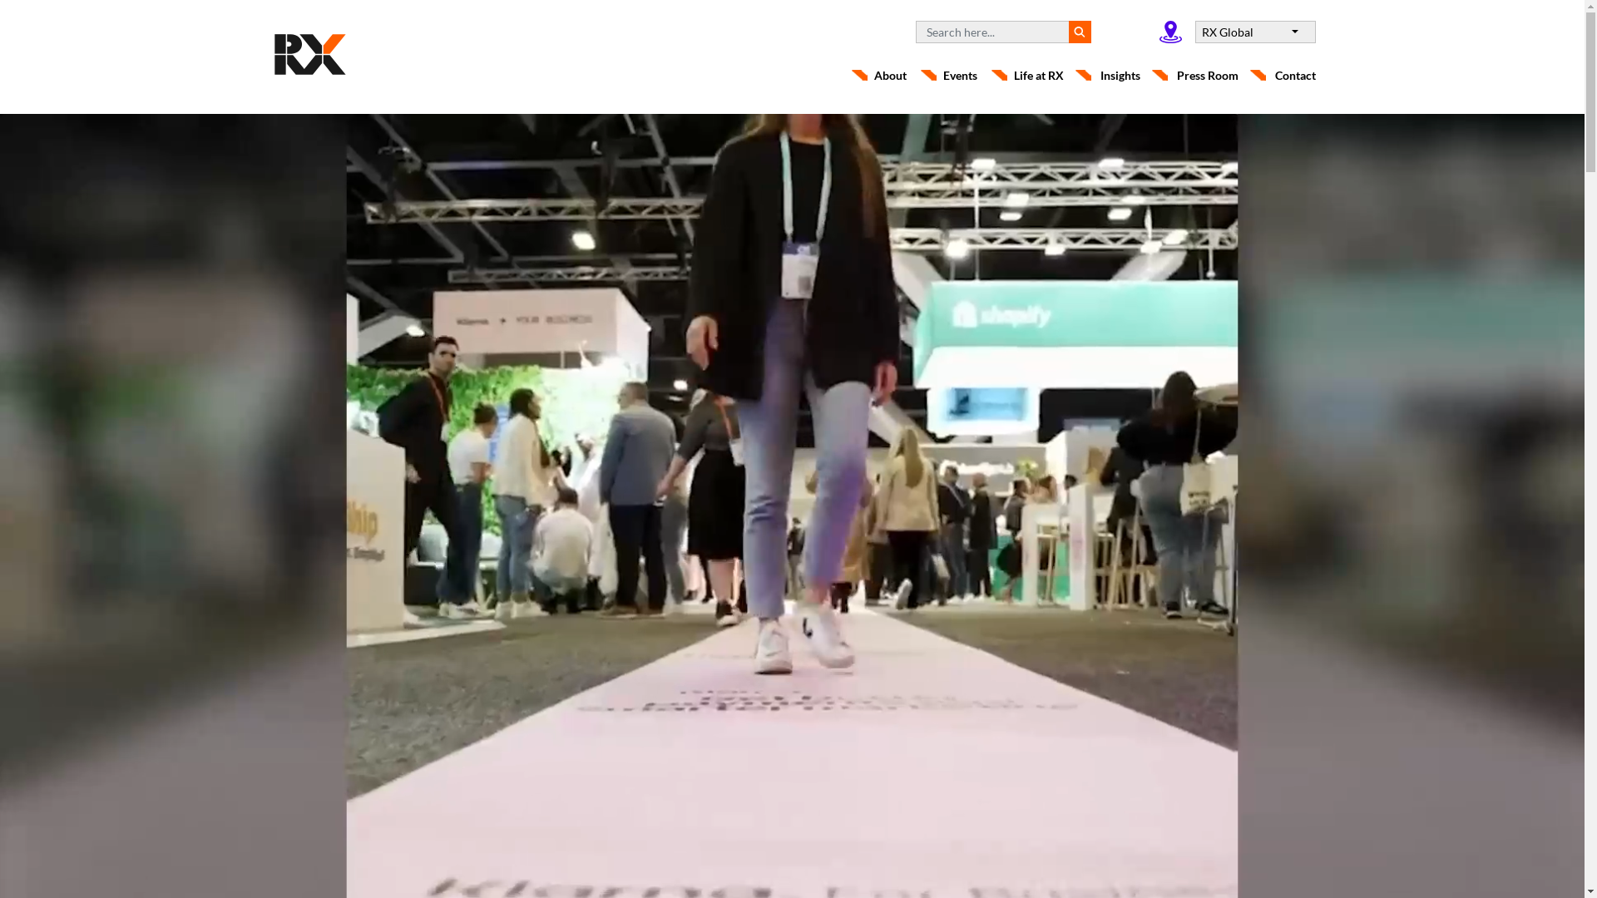  I want to click on RX Global, so click(1254, 32).